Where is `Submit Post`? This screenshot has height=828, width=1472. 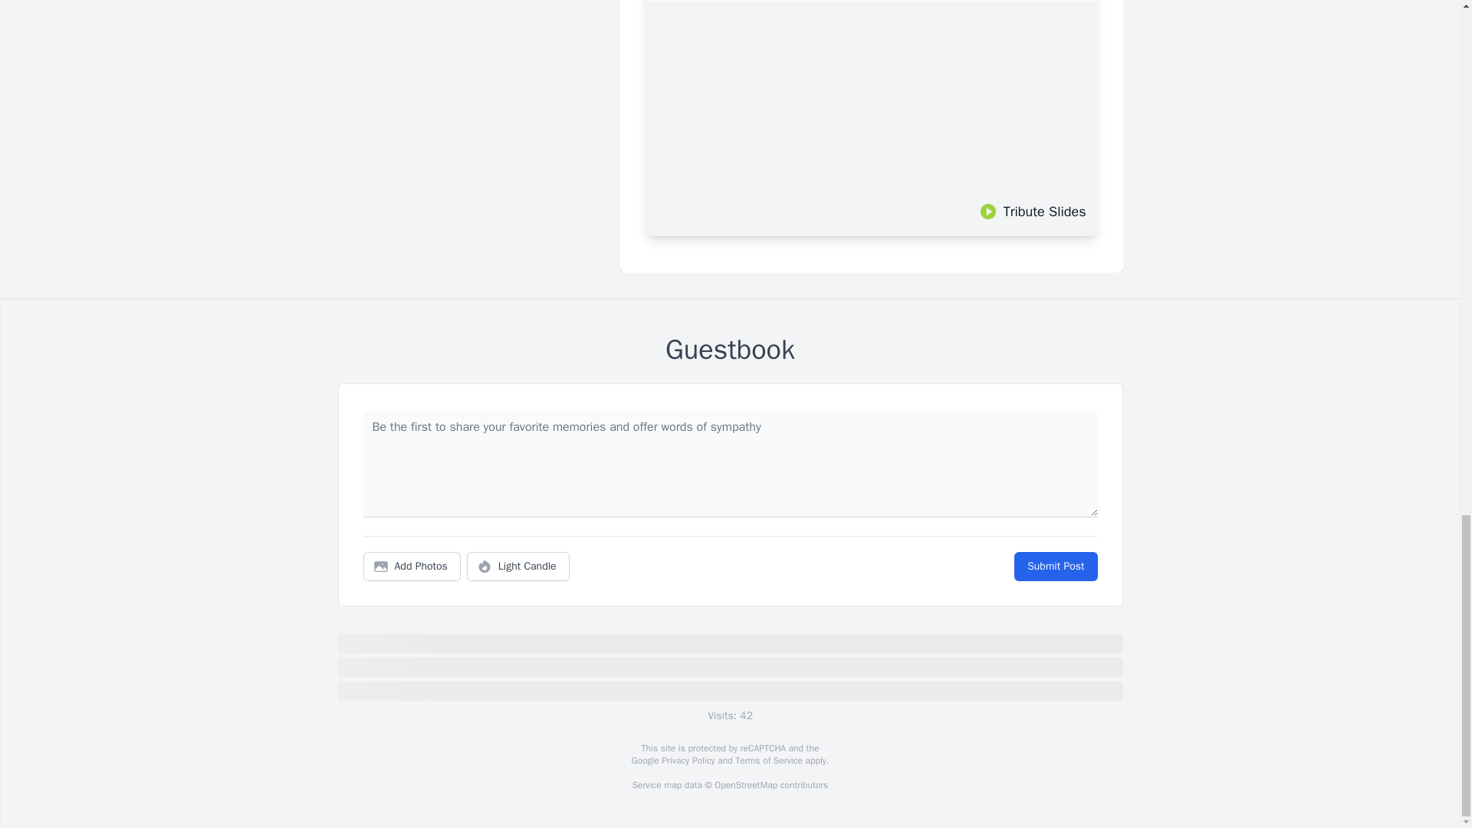 Submit Post is located at coordinates (1055, 567).